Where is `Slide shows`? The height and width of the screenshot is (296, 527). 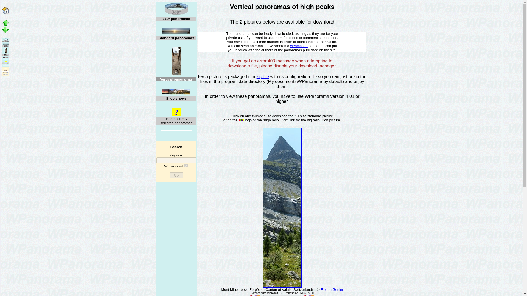
Slide shows is located at coordinates (176, 92).